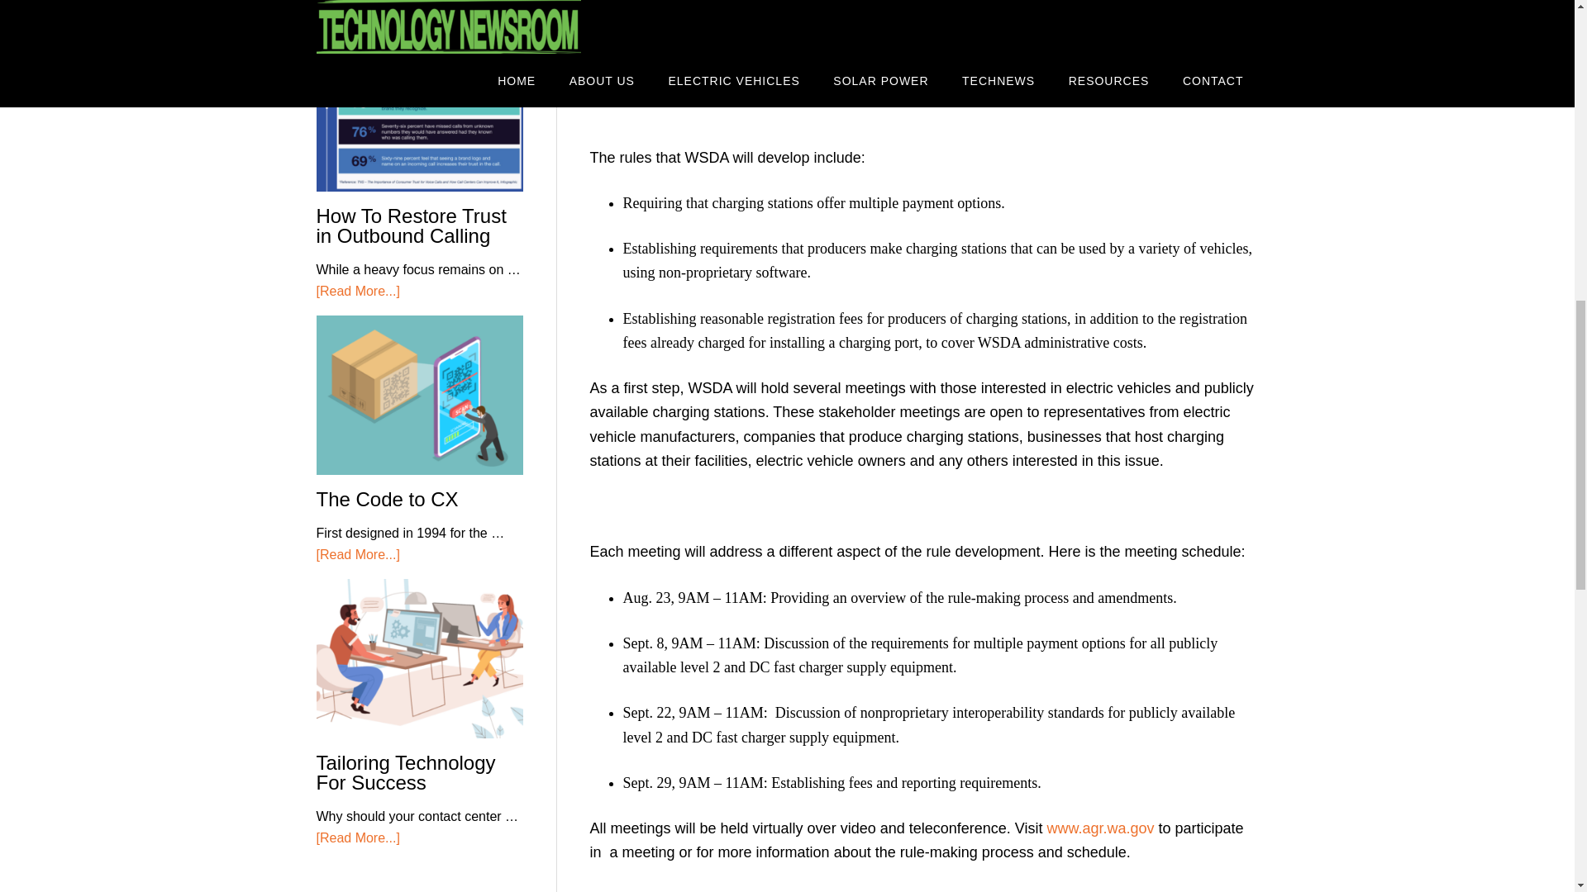 Image resolution: width=1587 pixels, height=892 pixels. What do you see at coordinates (411, 226) in the screenshot?
I see `How To Restore Trust in Outbound Calling` at bounding box center [411, 226].